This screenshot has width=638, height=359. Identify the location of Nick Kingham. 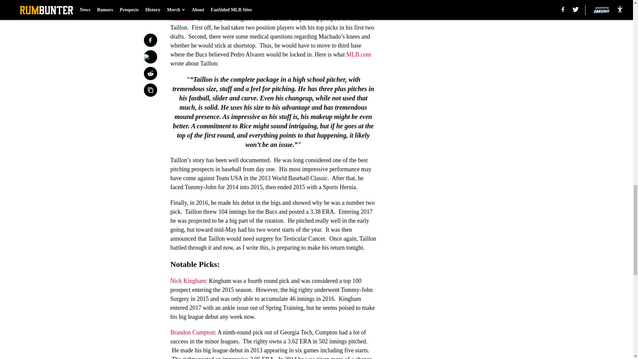
(188, 281).